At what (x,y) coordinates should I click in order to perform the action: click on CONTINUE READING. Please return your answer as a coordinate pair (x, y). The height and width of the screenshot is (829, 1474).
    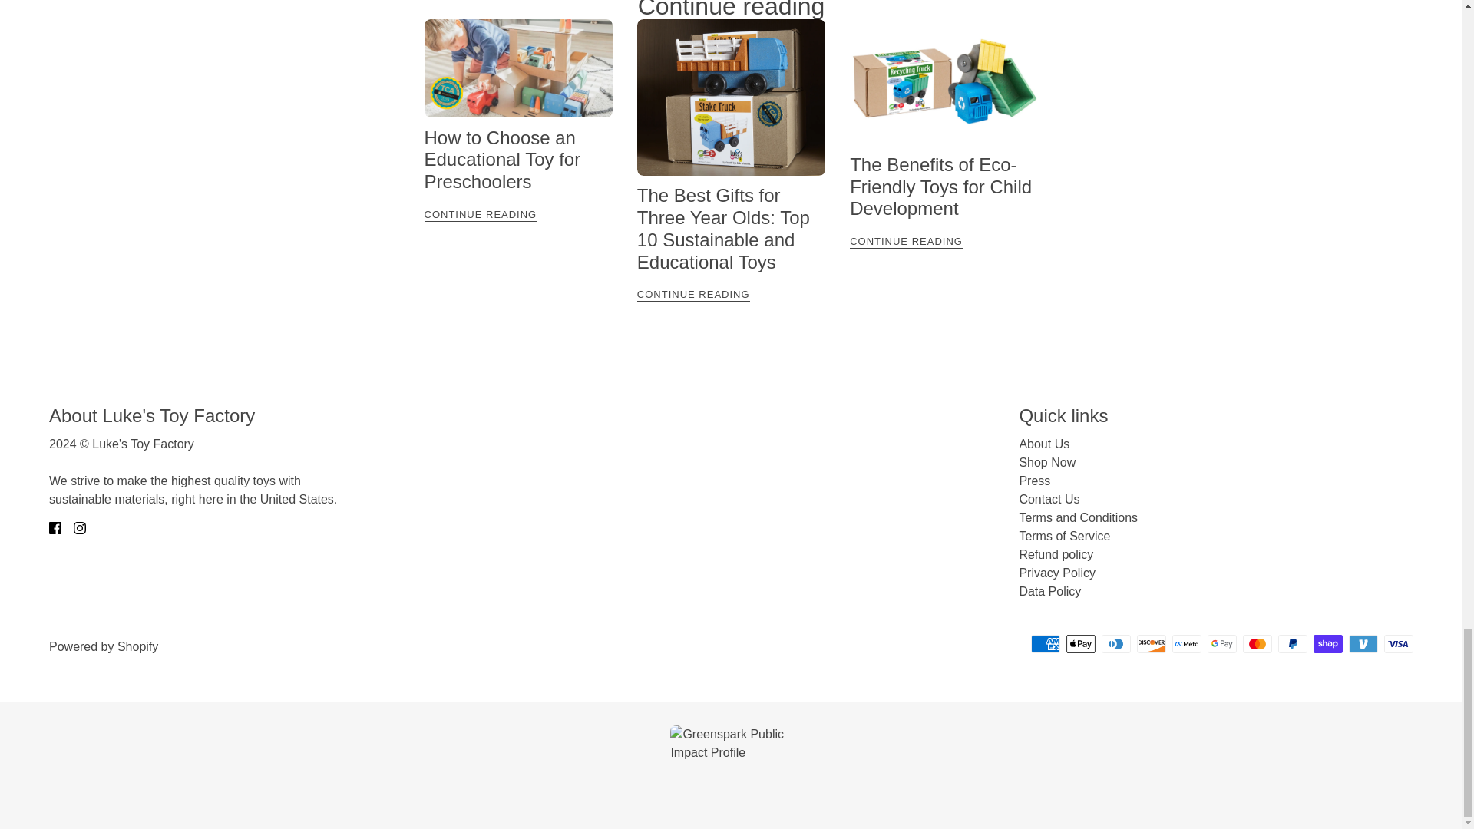
    Looking at the image, I should click on (517, 213).